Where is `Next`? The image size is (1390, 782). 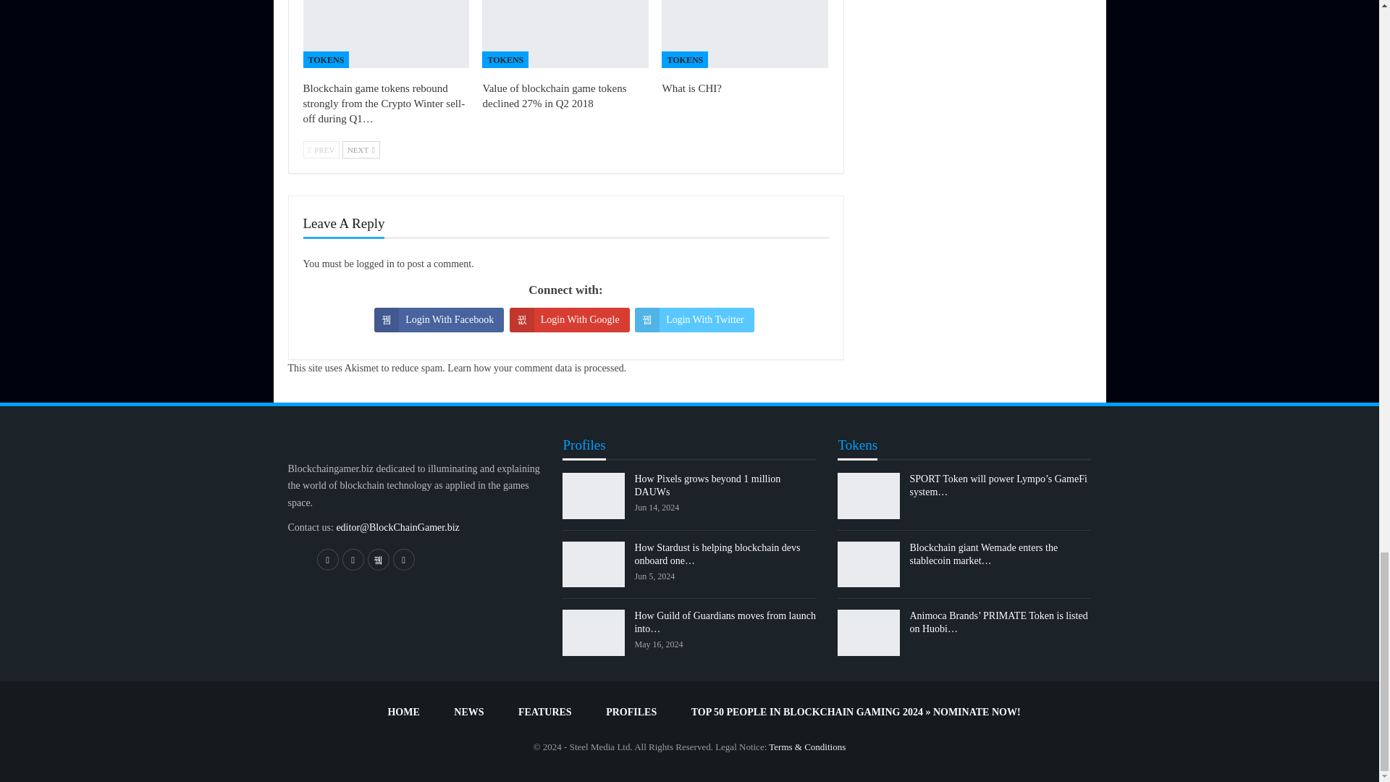 Next is located at coordinates (361, 150).